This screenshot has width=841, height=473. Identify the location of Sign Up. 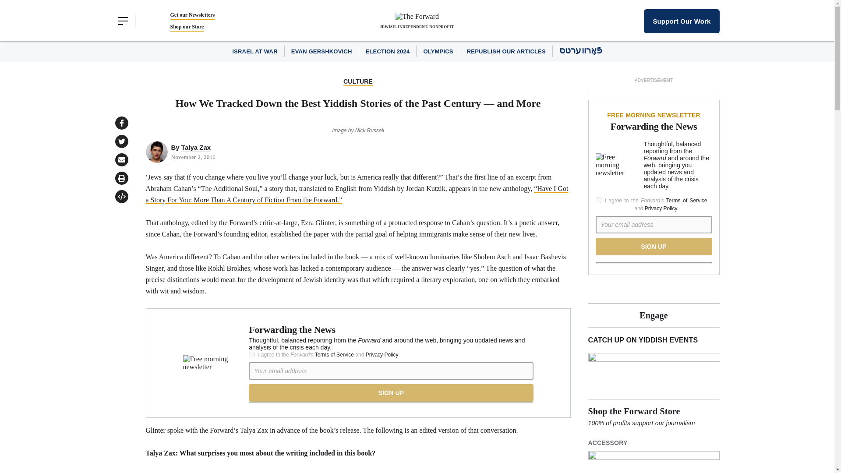
(654, 247).